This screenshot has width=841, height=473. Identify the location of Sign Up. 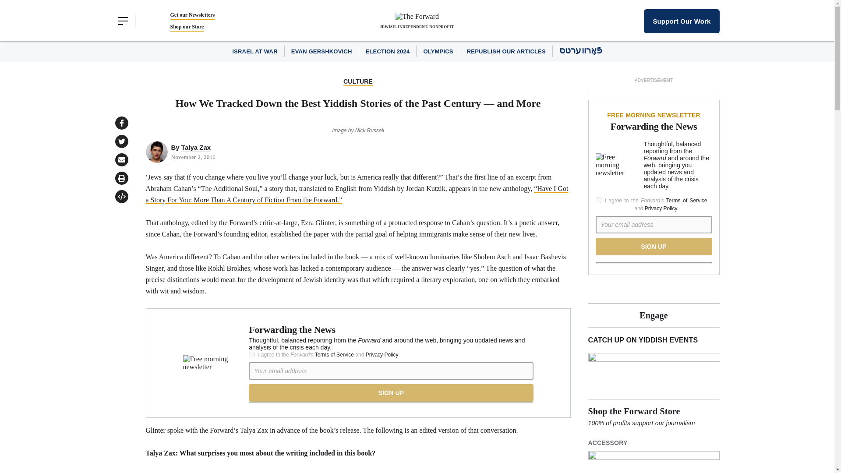
(654, 247).